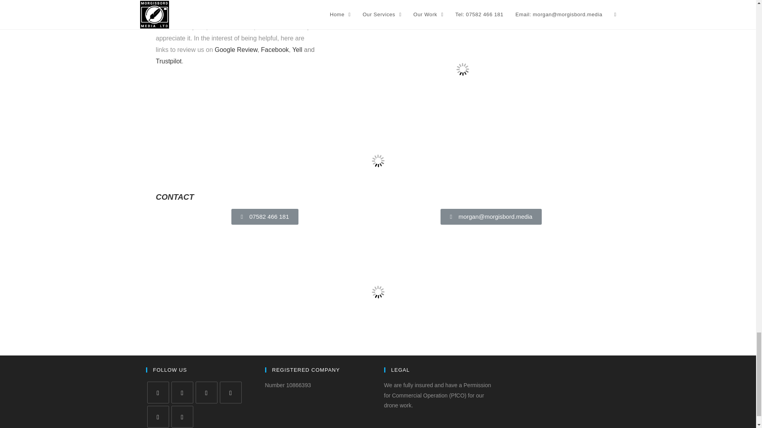  I want to click on GooglePlus, so click(231, 392).